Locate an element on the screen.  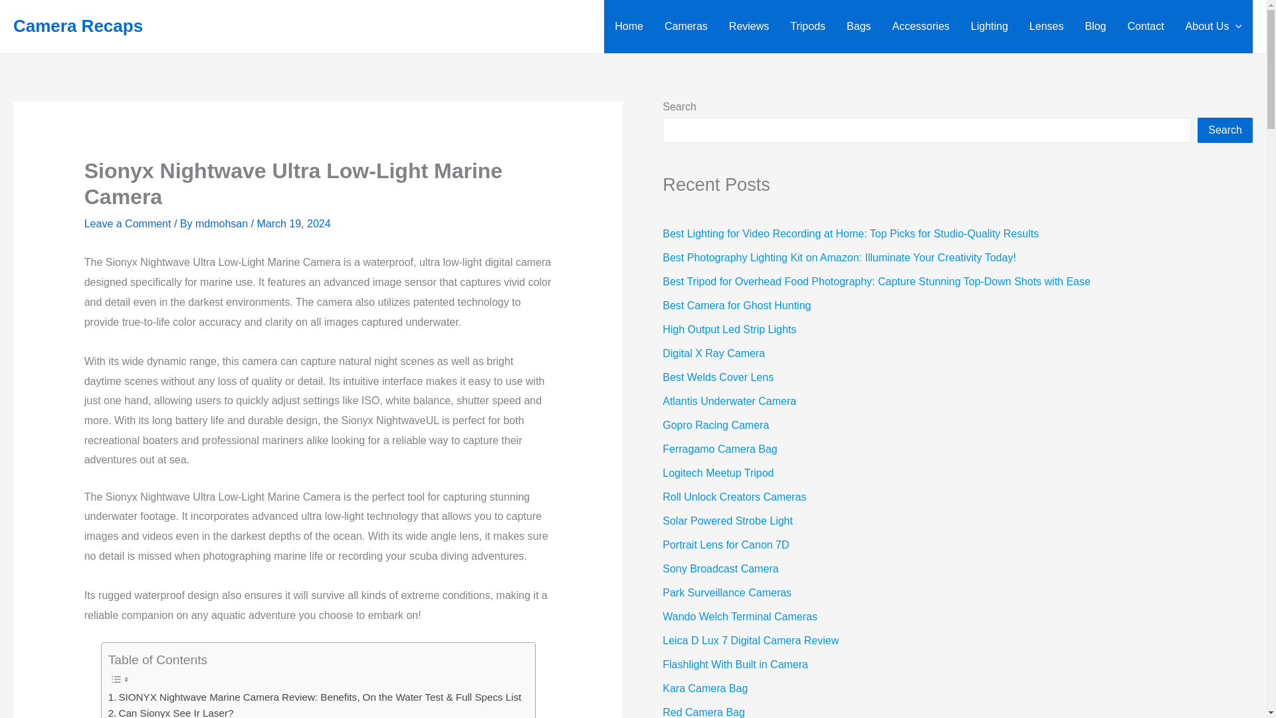
Camera Recaps is located at coordinates (78, 25).